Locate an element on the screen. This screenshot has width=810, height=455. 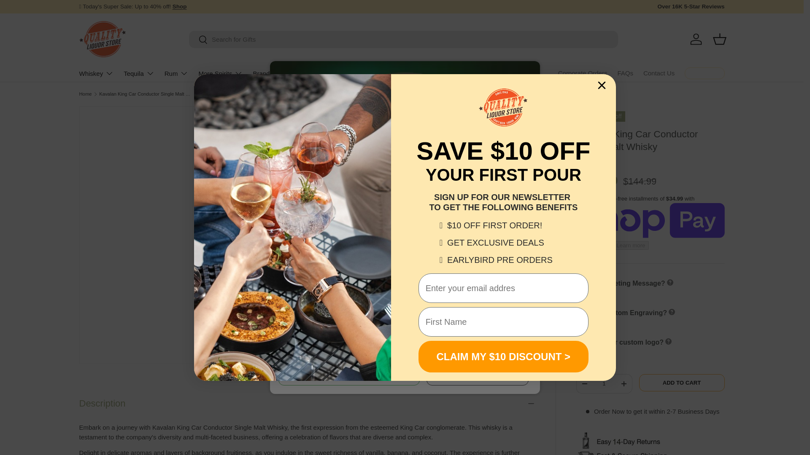
Tequila is located at coordinates (139, 73).